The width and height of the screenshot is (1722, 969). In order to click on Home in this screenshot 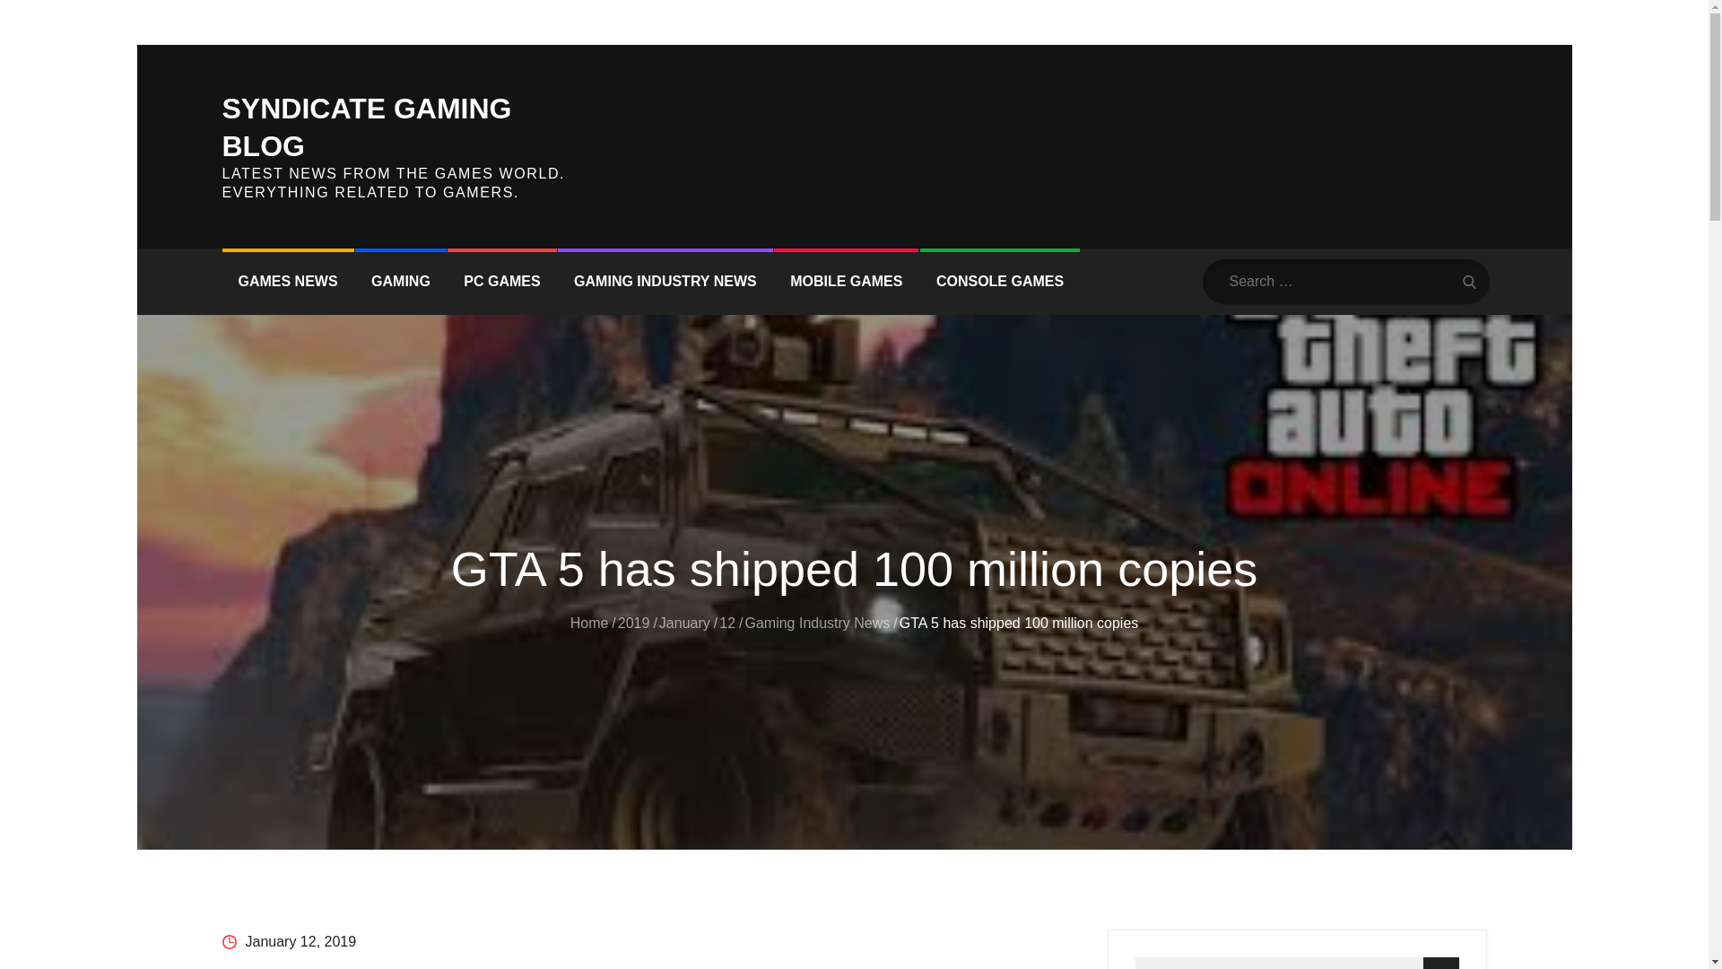, I will do `click(589, 623)`.